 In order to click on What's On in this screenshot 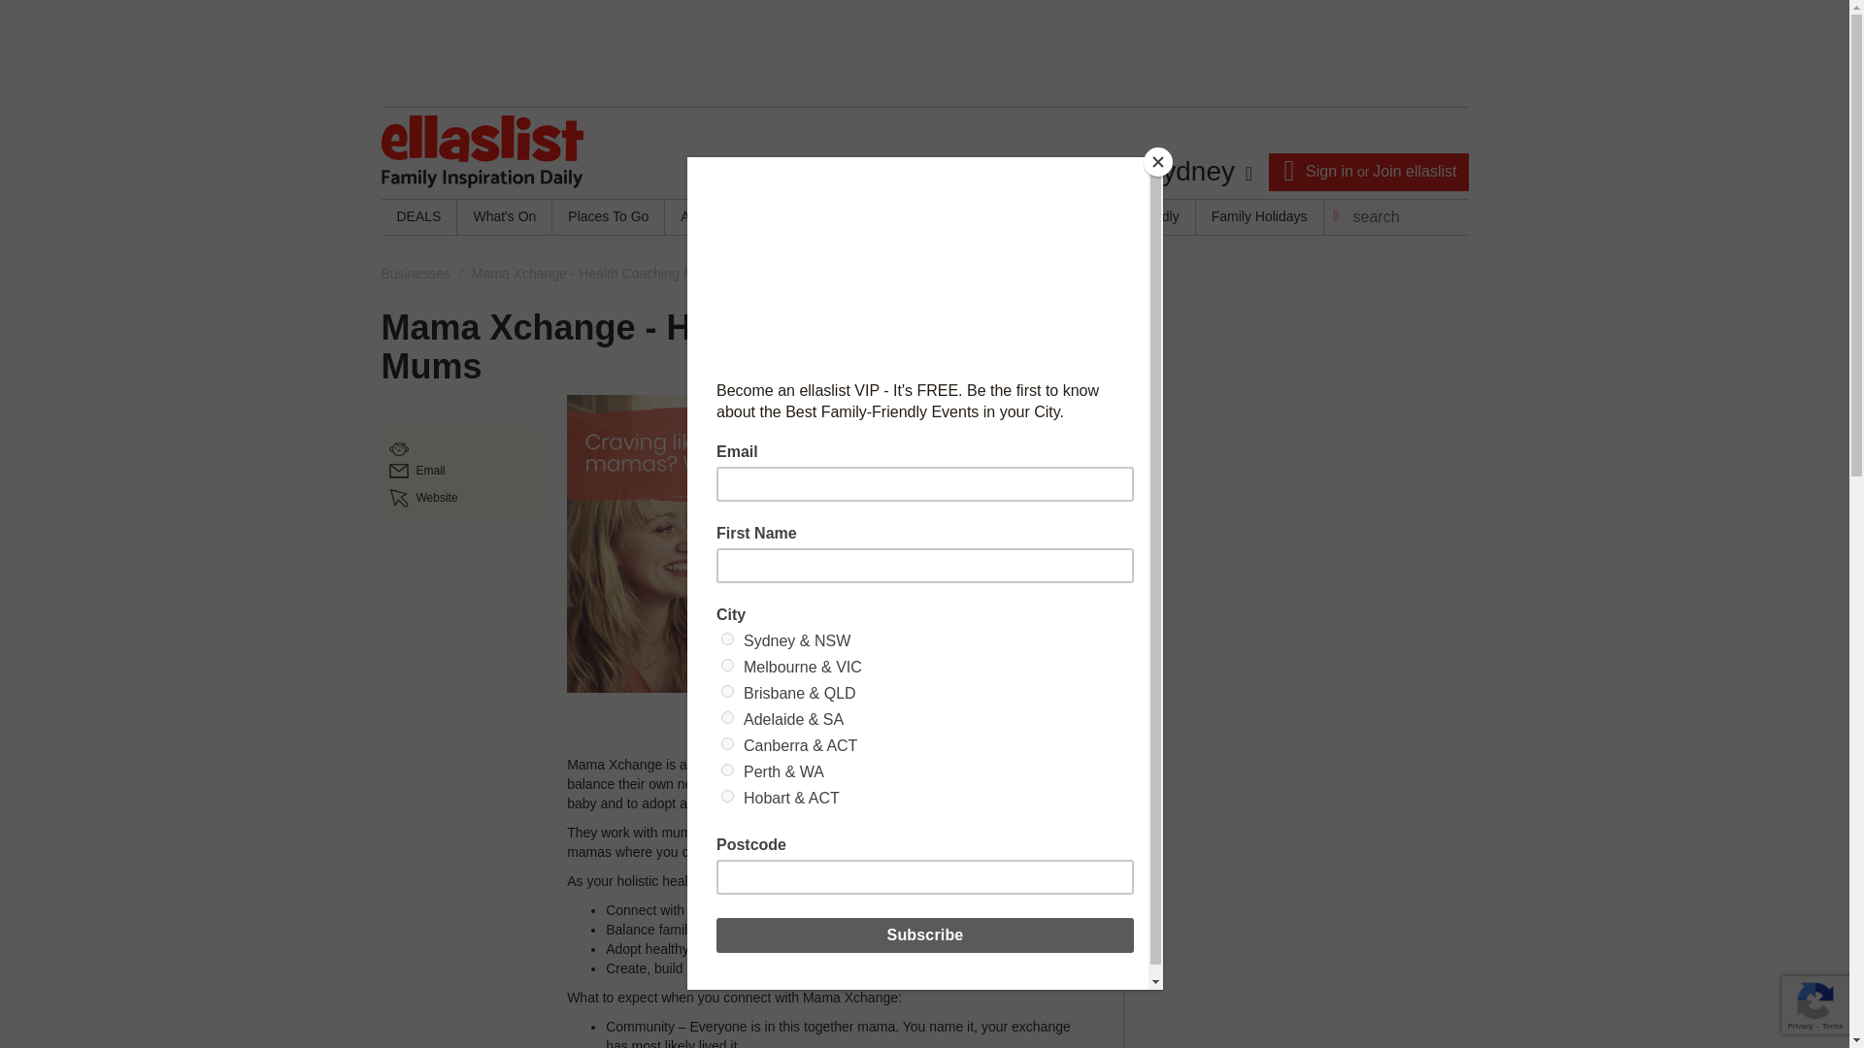, I will do `click(504, 217)`.